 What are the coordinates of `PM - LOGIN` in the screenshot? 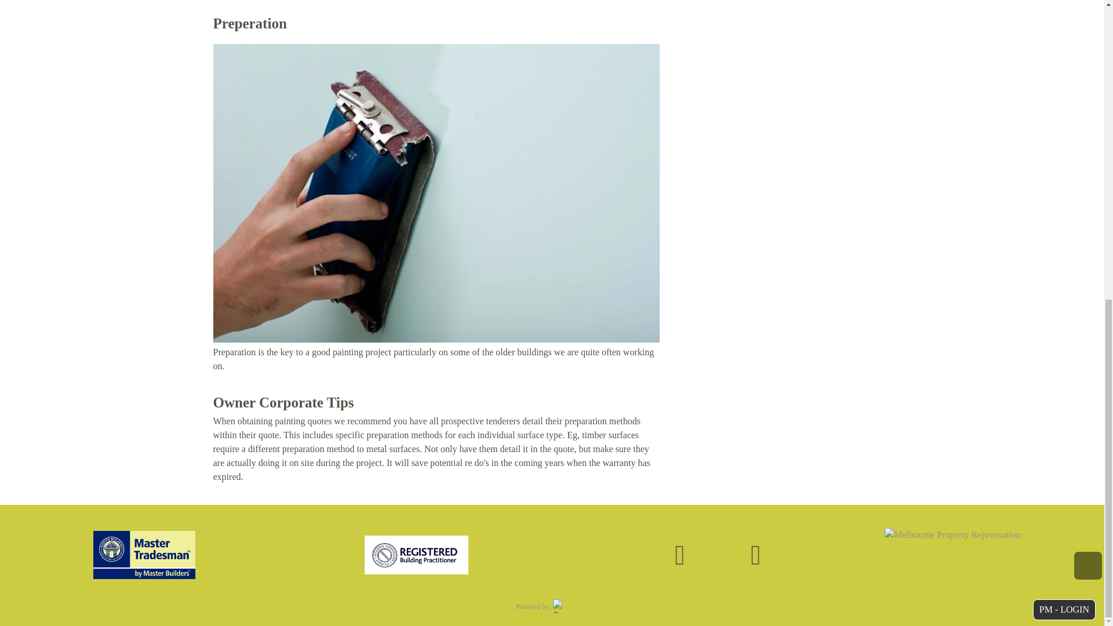 It's located at (1064, 610).